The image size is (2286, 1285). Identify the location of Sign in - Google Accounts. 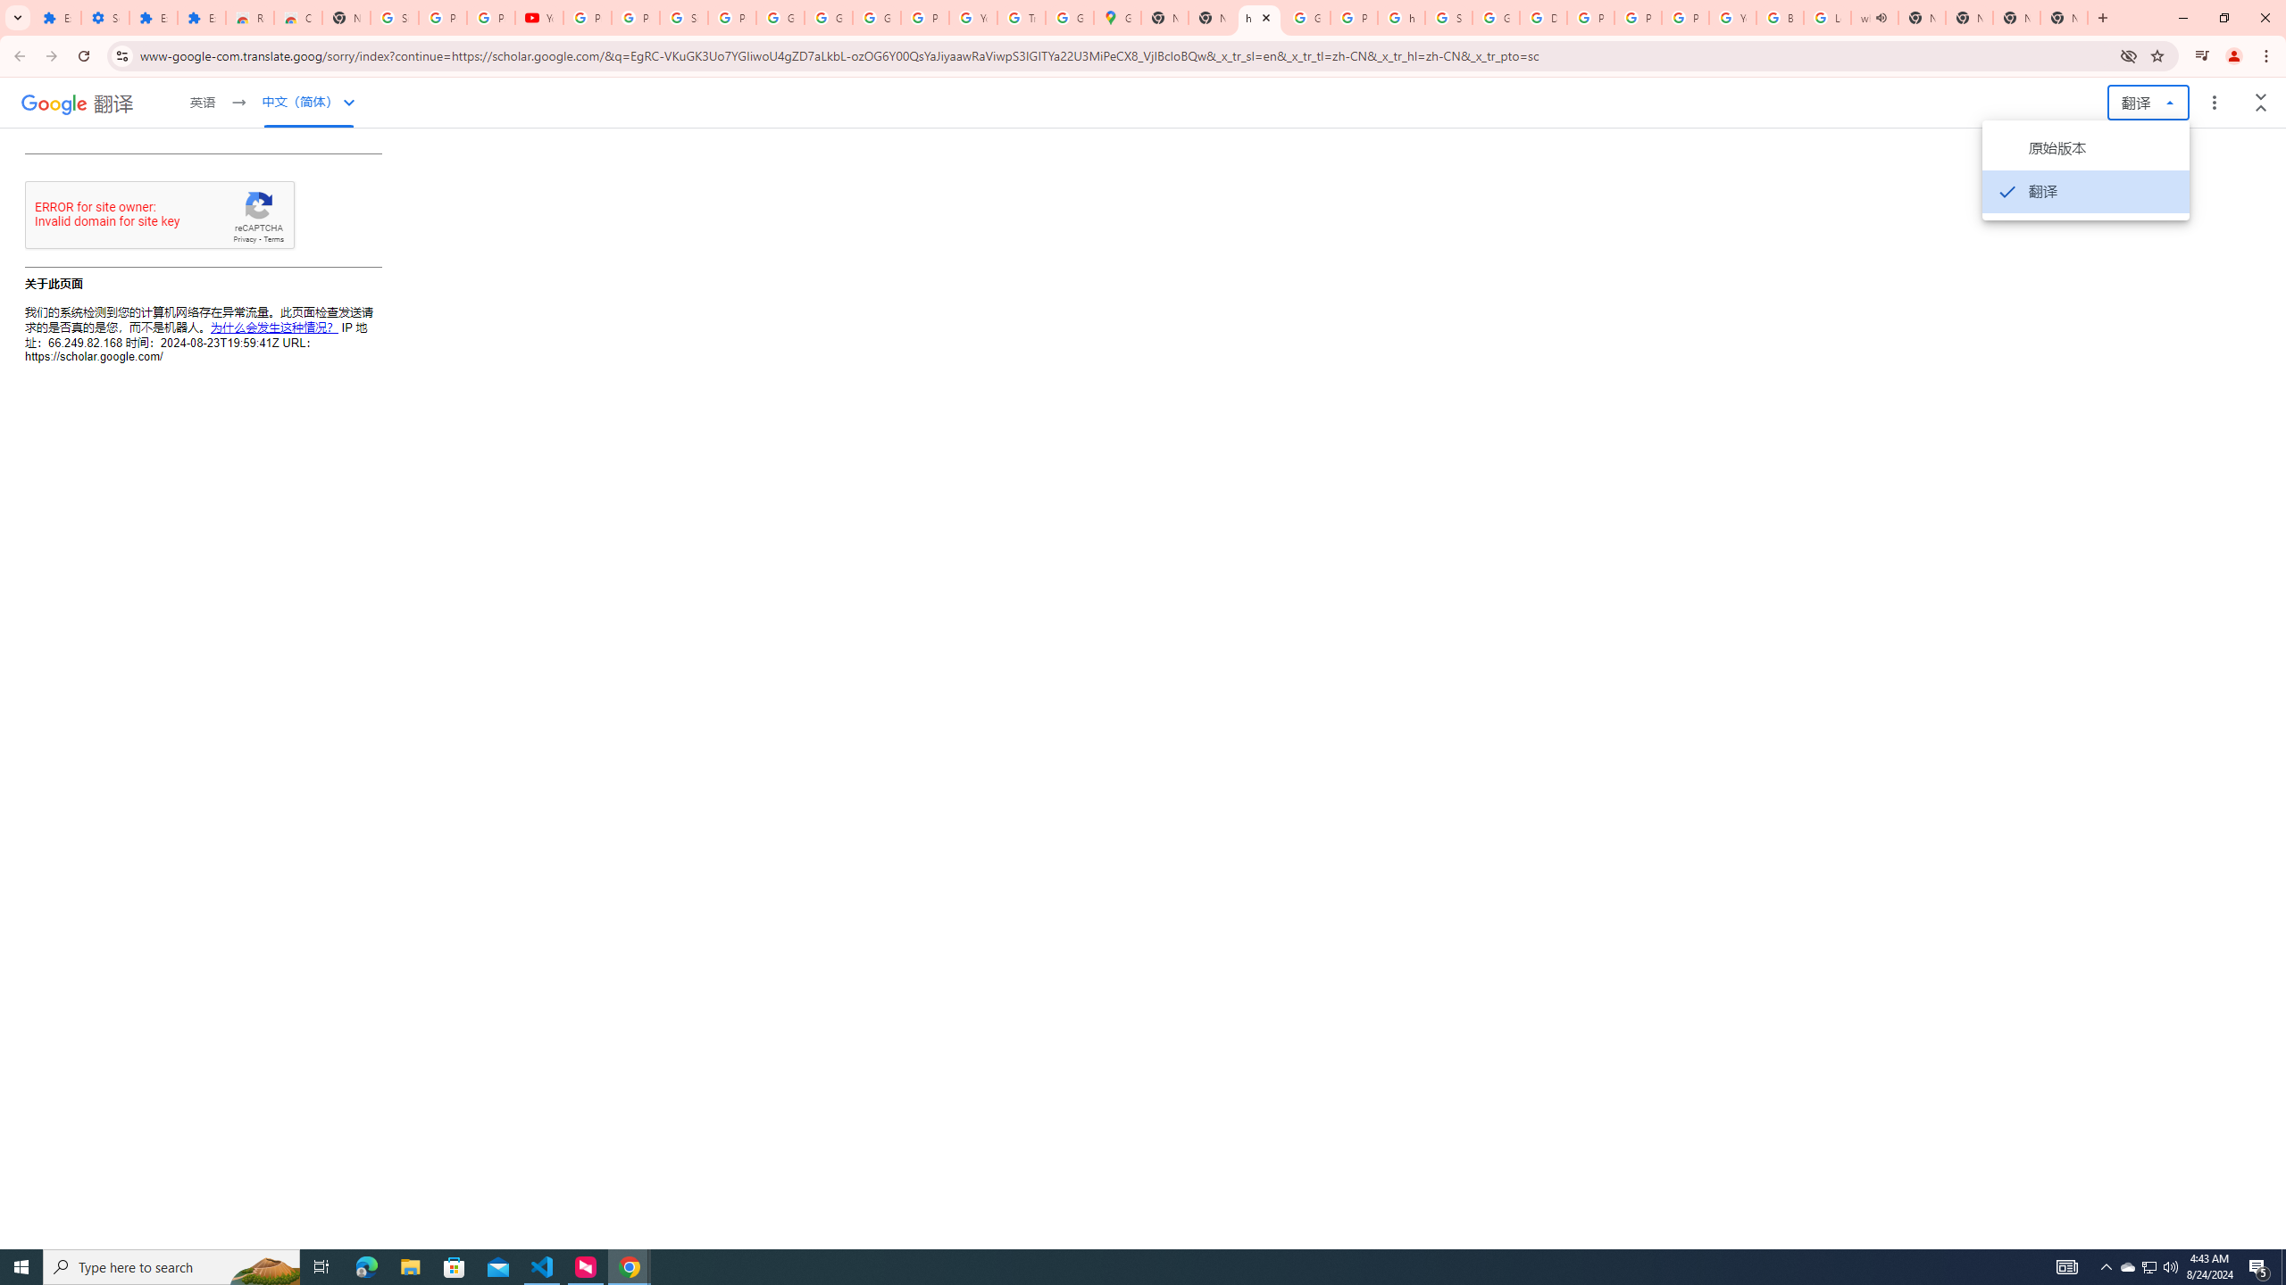
(1448, 18).